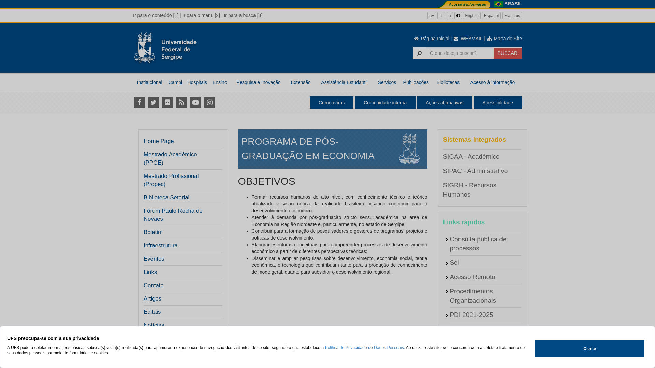 This screenshot has width=655, height=368. Describe the element at coordinates (154, 286) in the screenshot. I see `Contato` at that location.